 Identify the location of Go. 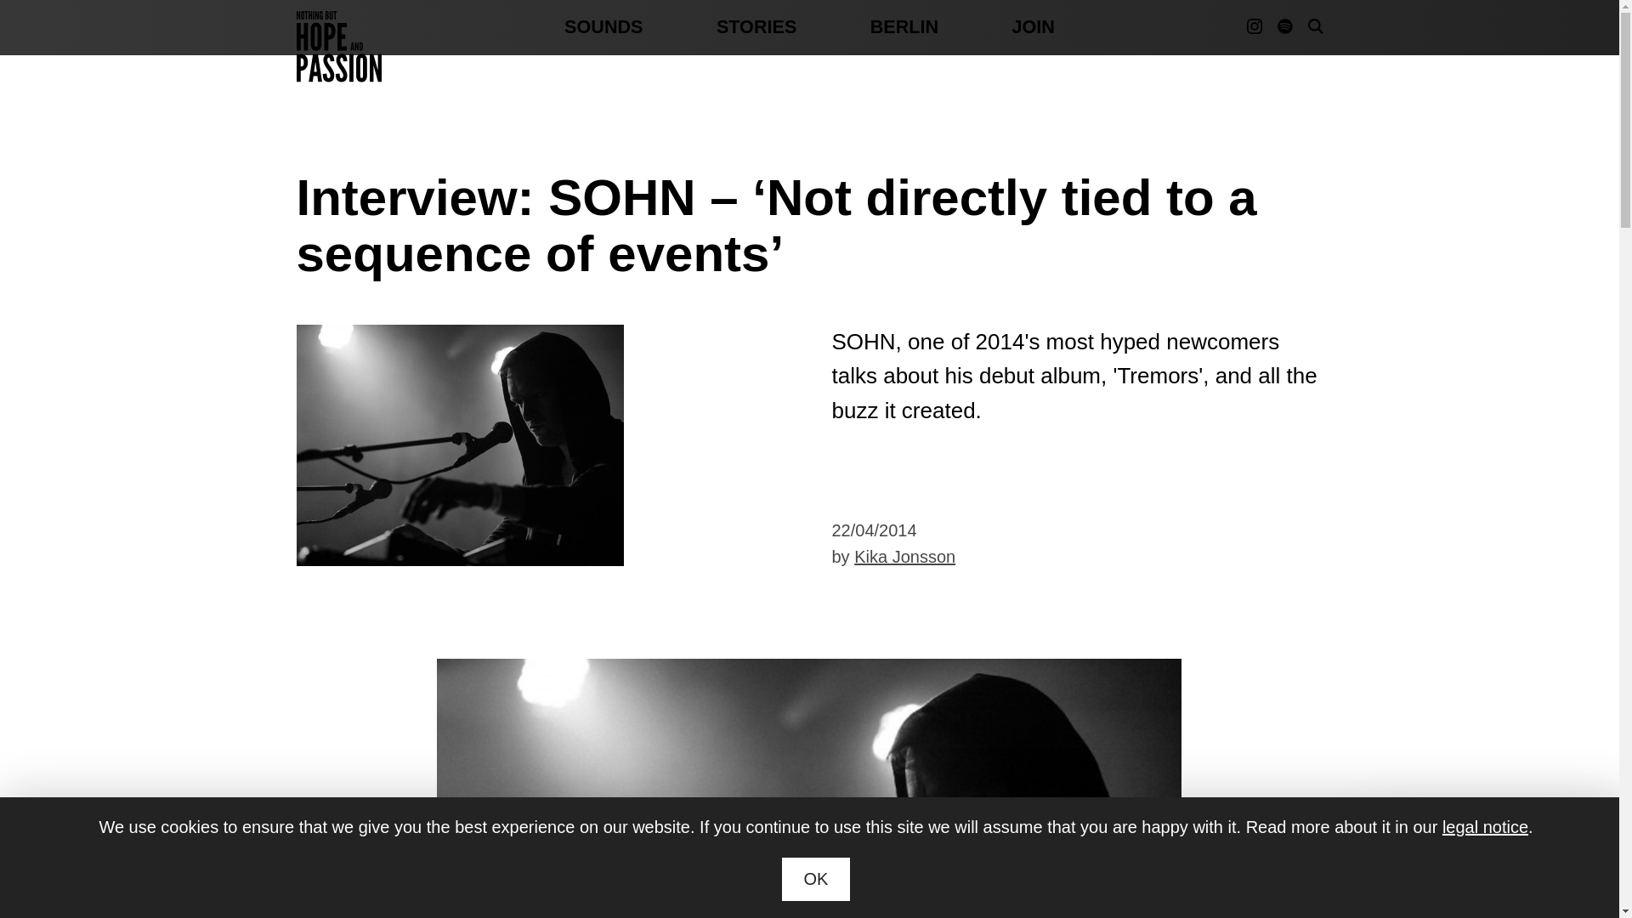
(1293, 136).